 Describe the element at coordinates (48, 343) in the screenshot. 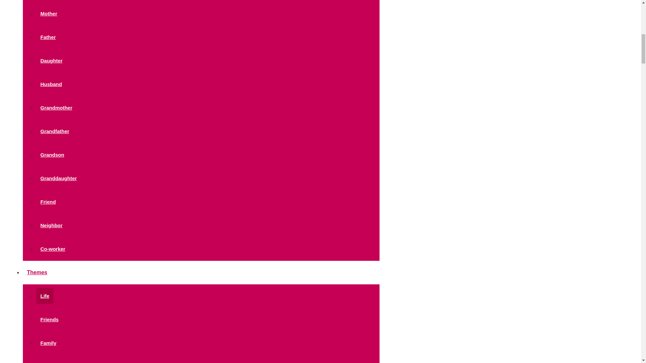

I see `Family` at that location.